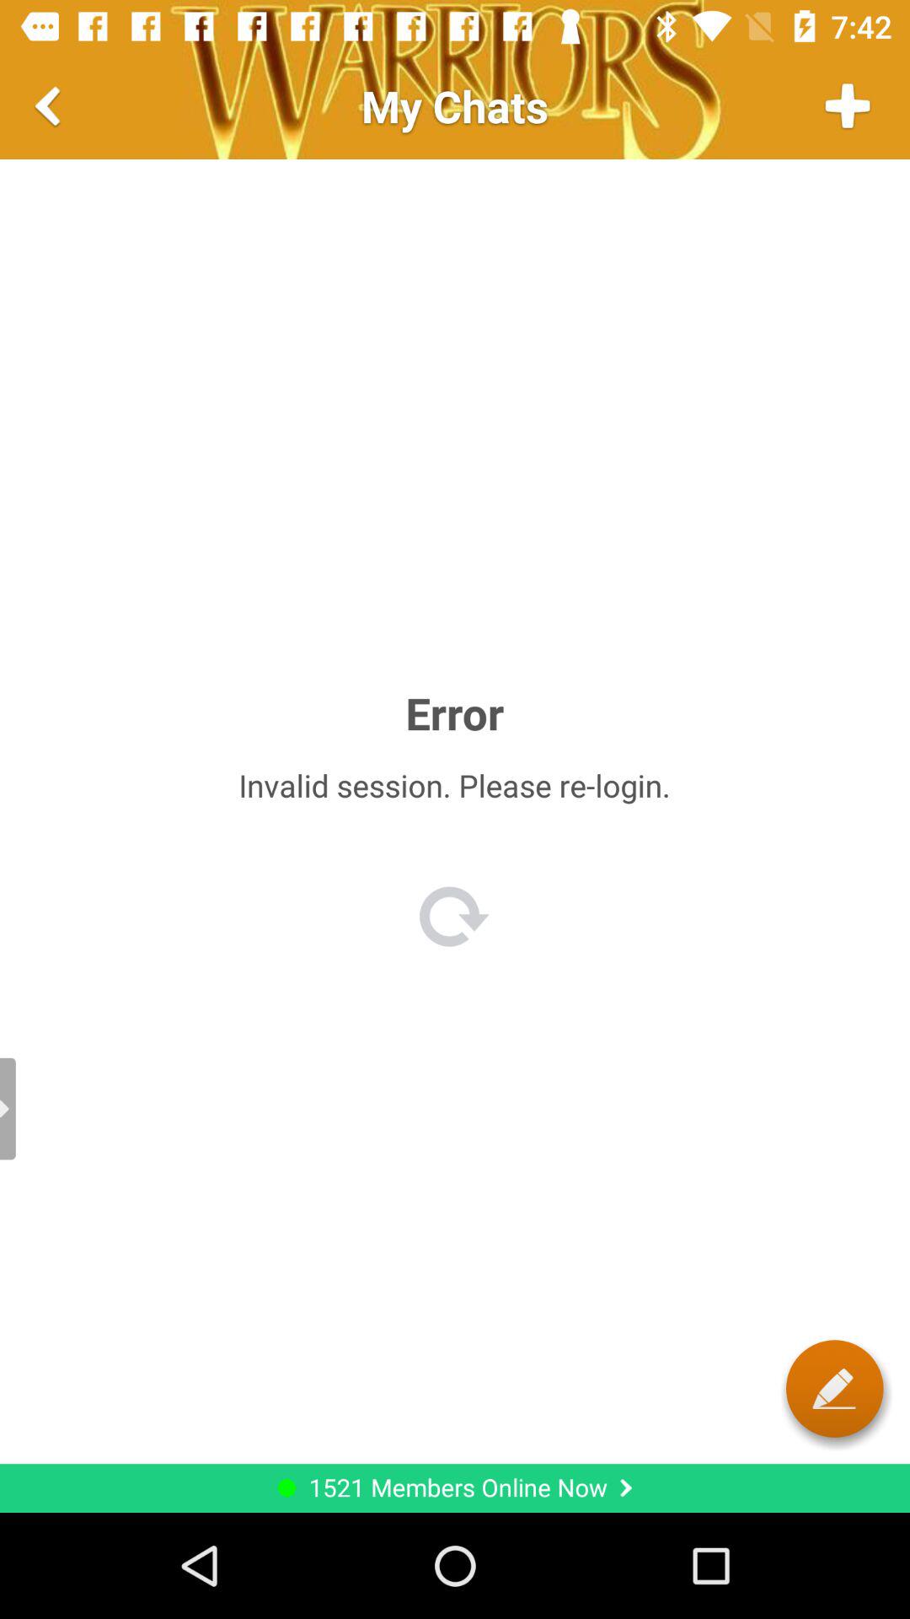 This screenshot has height=1619, width=910. I want to click on go back, so click(51, 106).